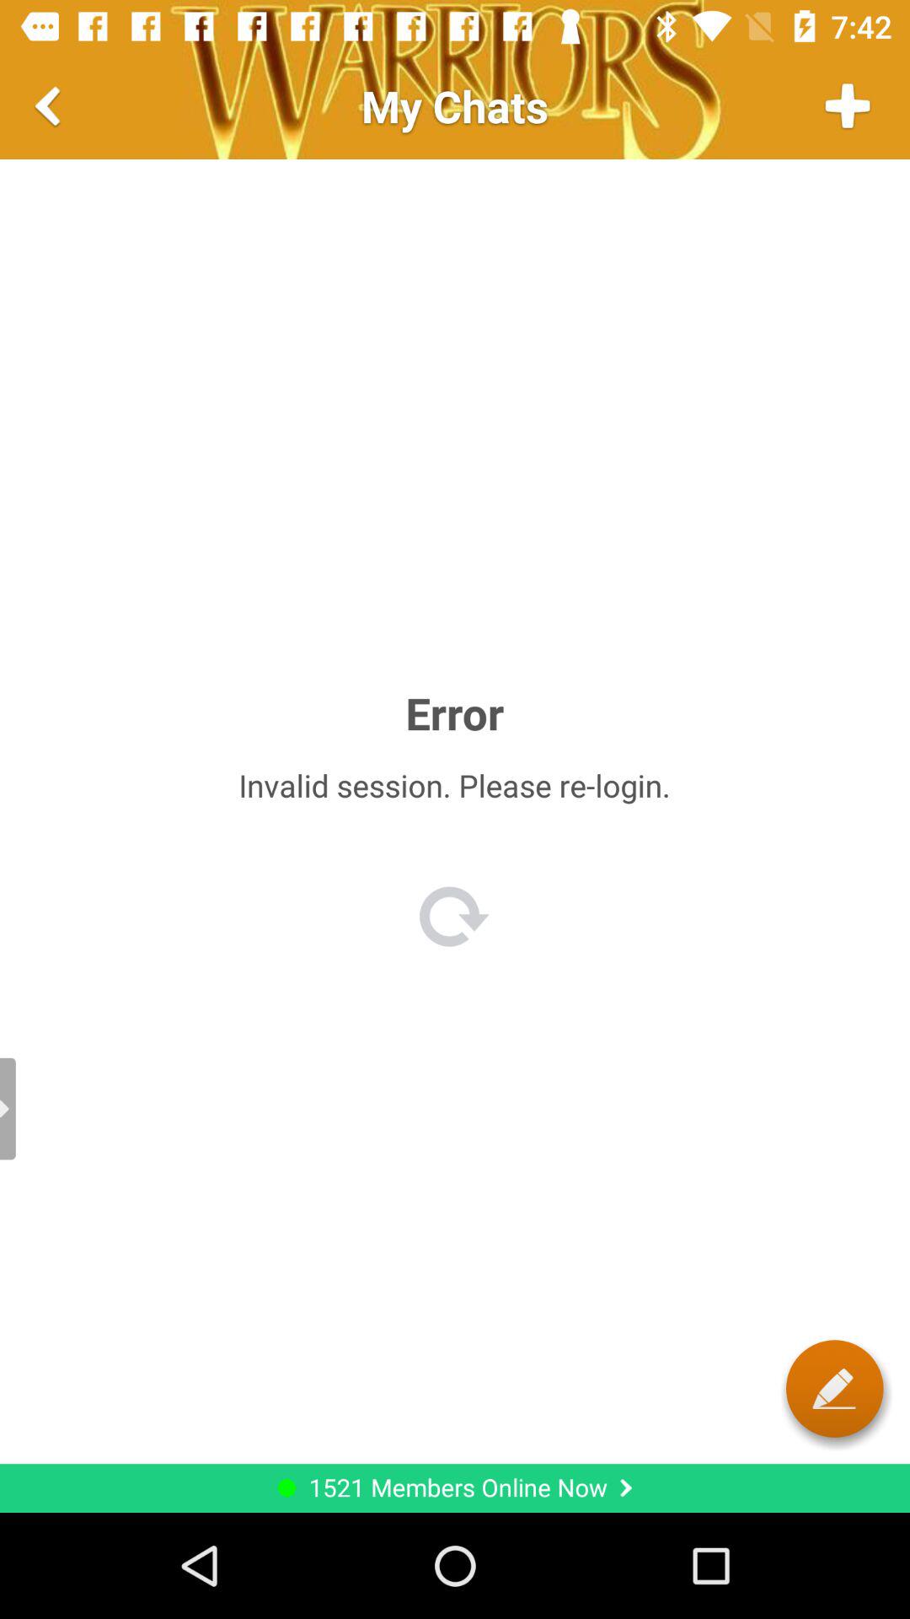 This screenshot has height=1619, width=910. I want to click on go back, so click(51, 106).